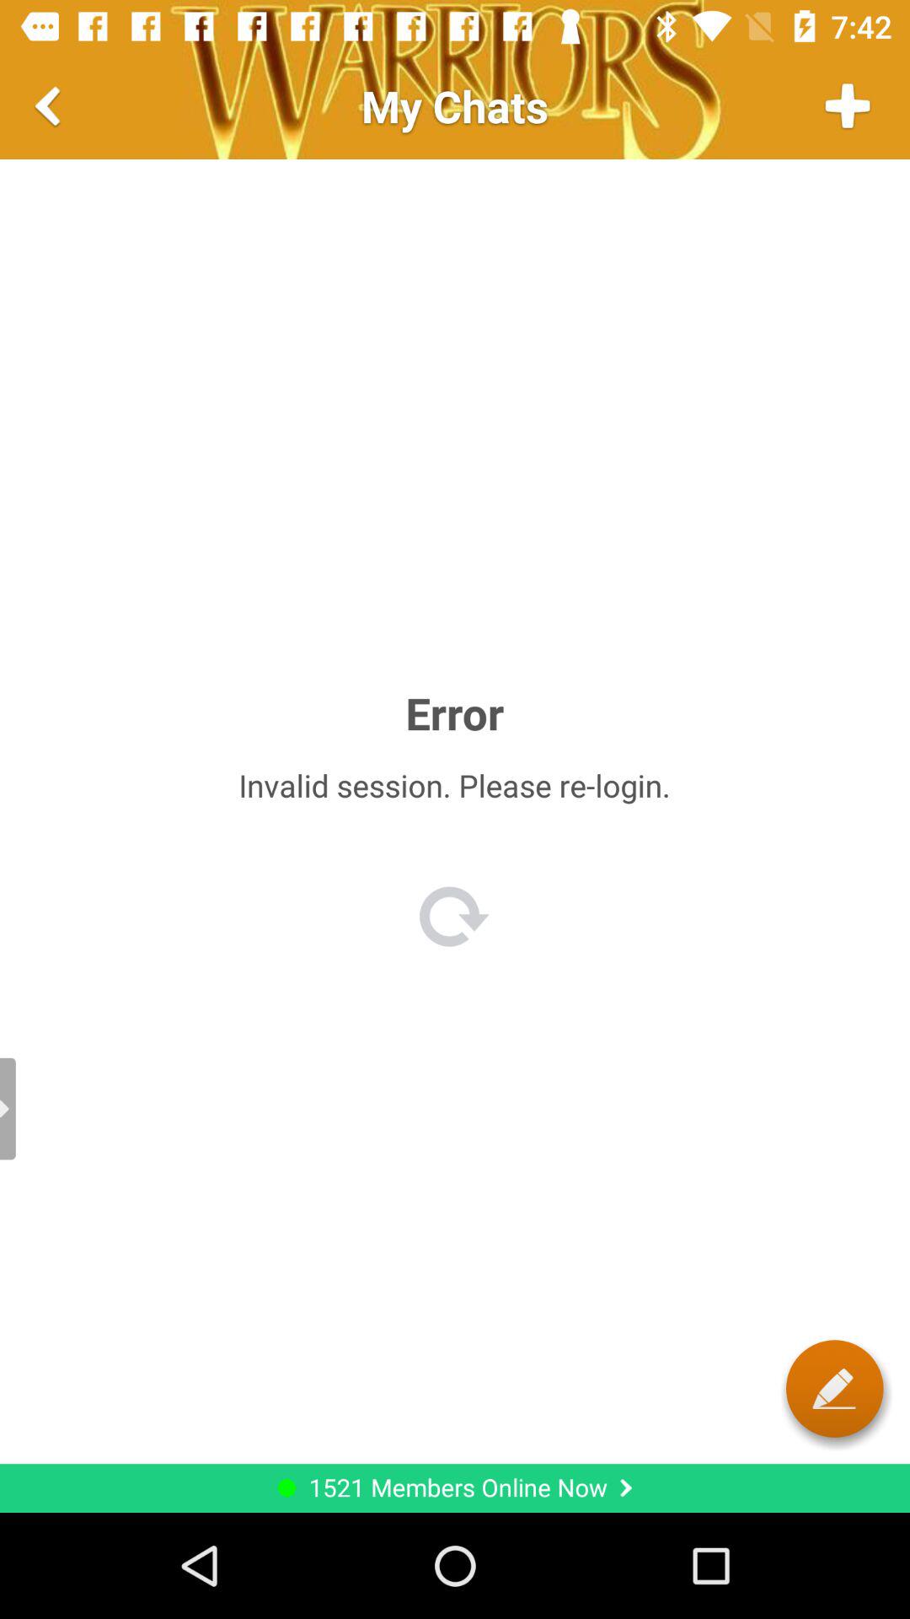 This screenshot has height=1619, width=910. I want to click on go back, so click(51, 106).